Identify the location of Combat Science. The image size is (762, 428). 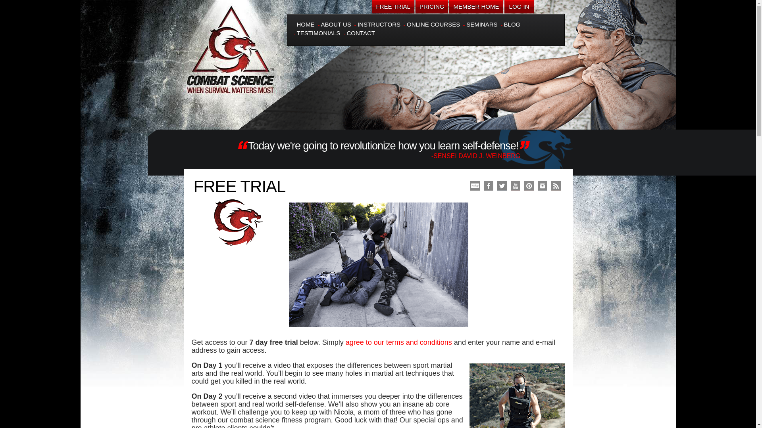
(231, 47).